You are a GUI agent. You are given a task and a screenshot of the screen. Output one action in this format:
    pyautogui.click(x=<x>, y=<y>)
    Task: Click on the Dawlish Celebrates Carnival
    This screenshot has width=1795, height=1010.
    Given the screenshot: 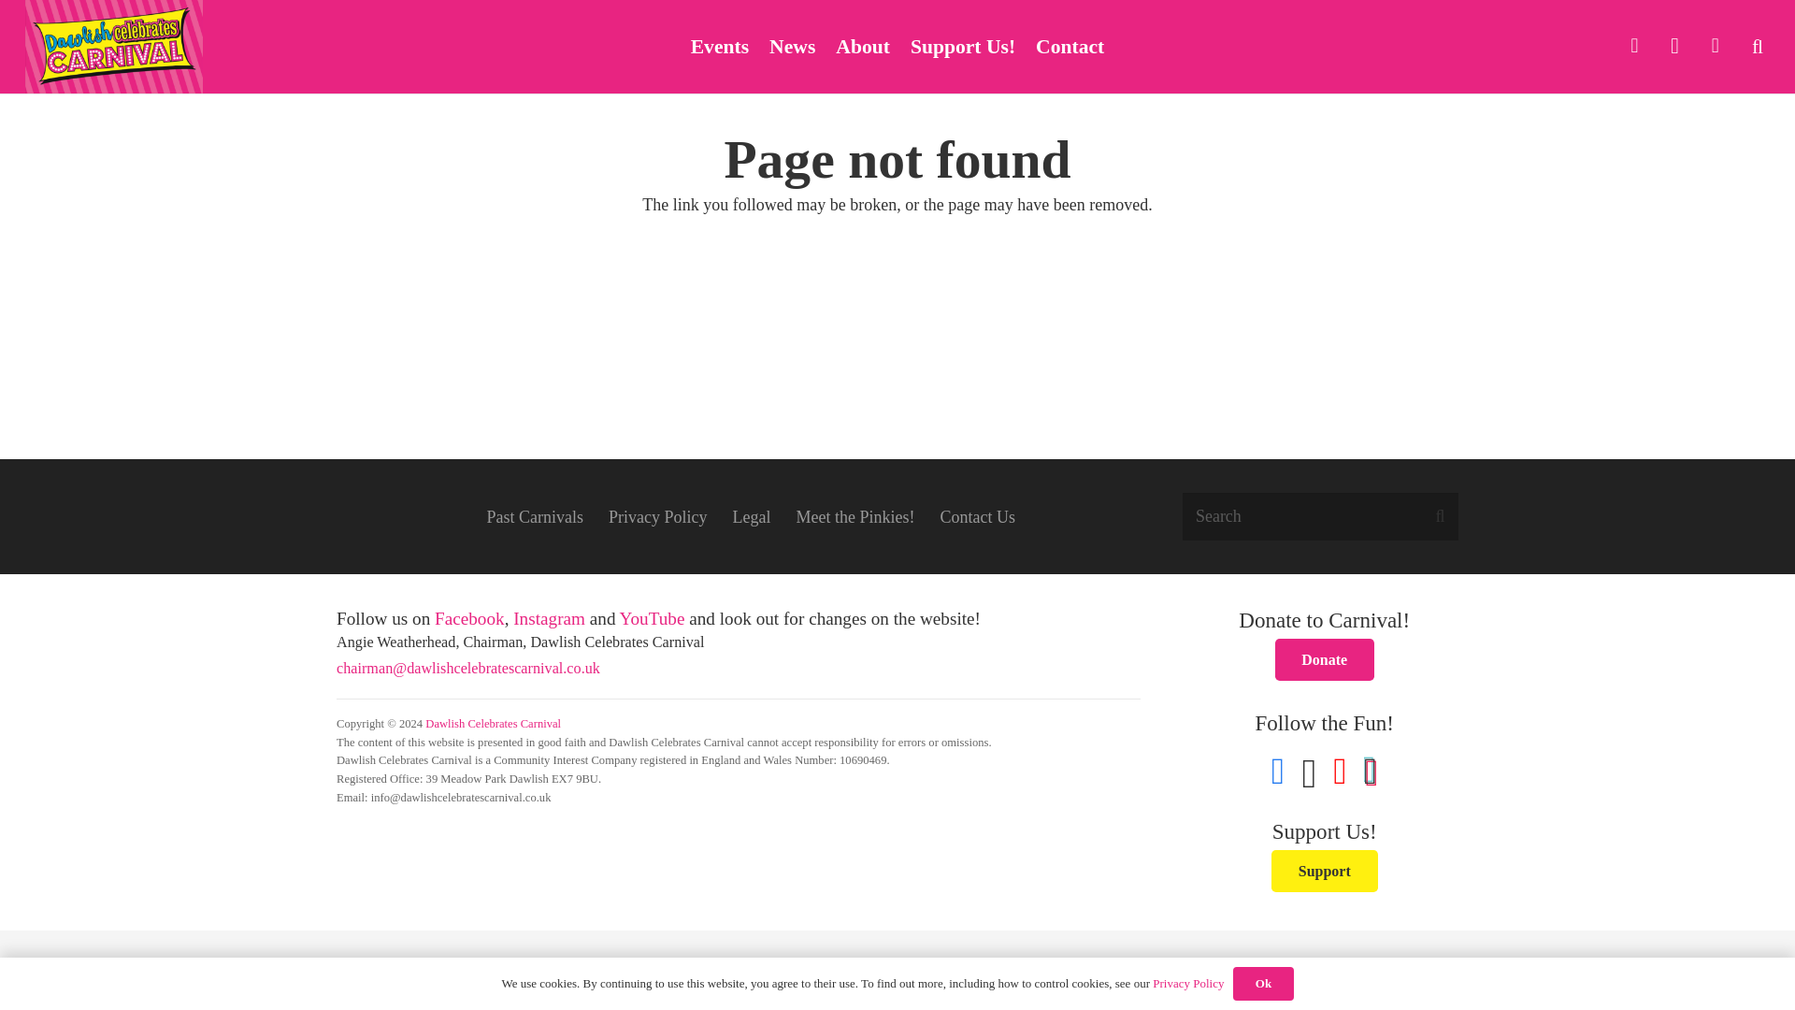 What is the action you would take?
    pyautogui.click(x=493, y=723)
    